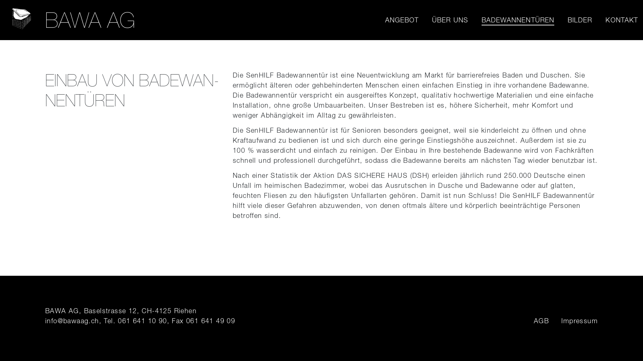 This screenshot has height=361, width=643. I want to click on Impressum, so click(579, 321).